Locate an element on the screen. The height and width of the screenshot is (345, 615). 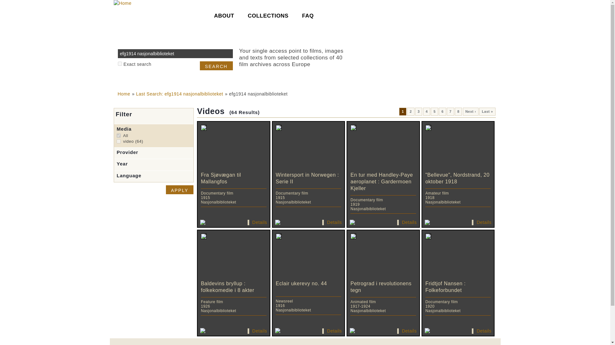
Search is located at coordinates (180, 190).